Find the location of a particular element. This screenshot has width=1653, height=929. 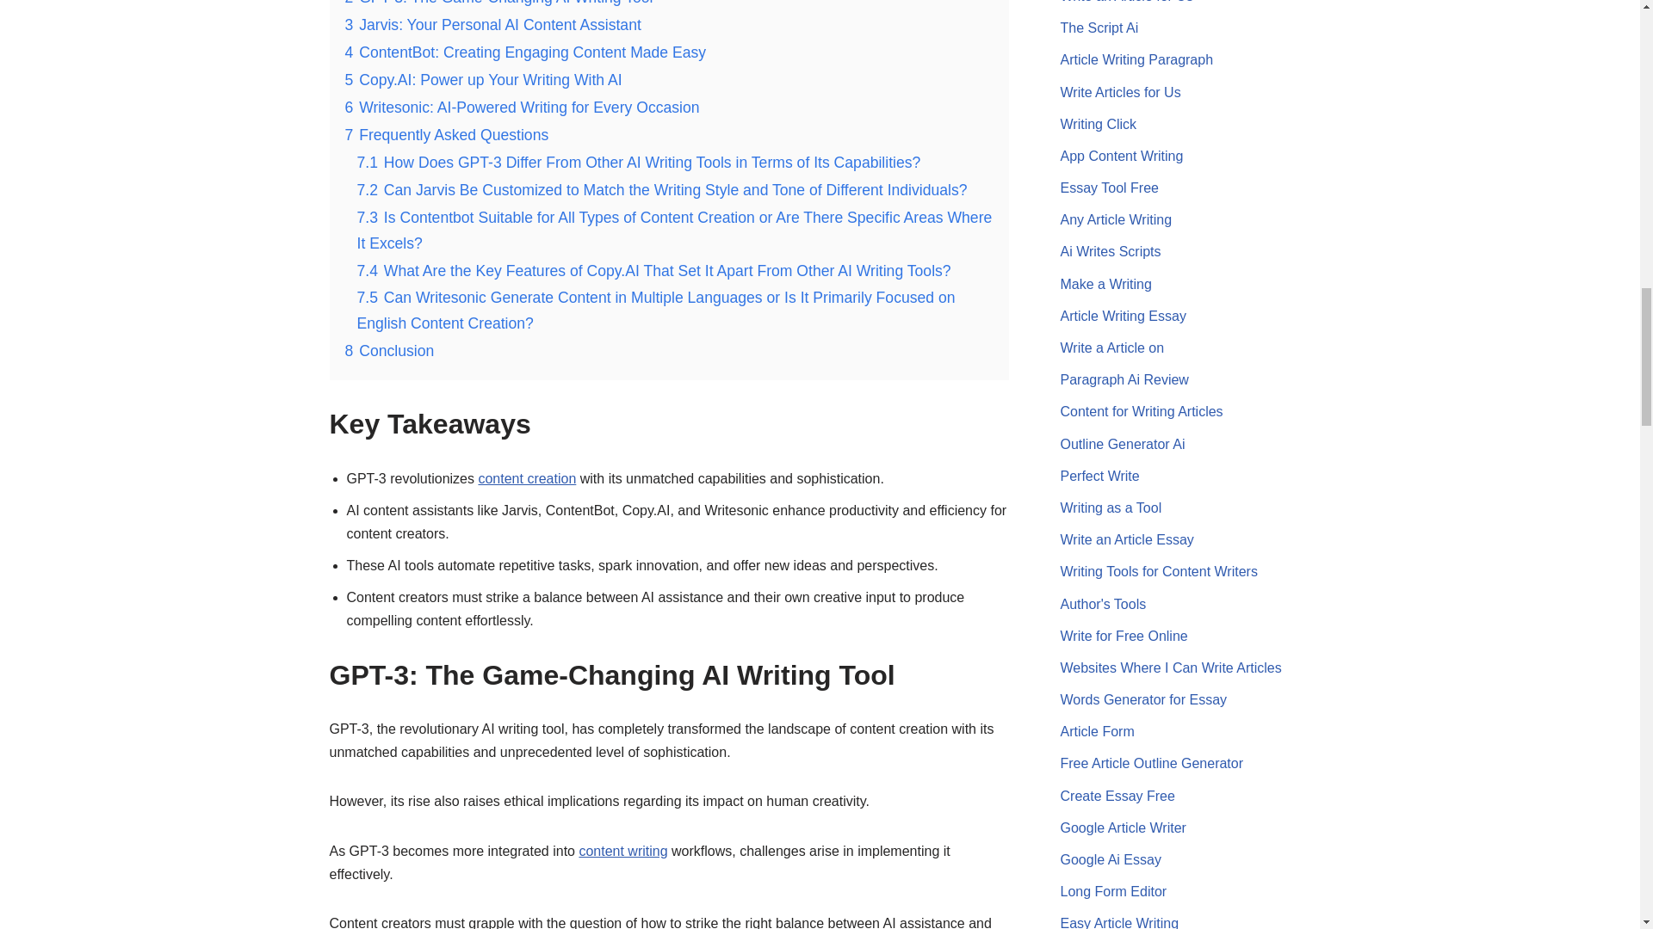

6 Writesonic: AI-Powered Writing for Every Occasion is located at coordinates (522, 107).